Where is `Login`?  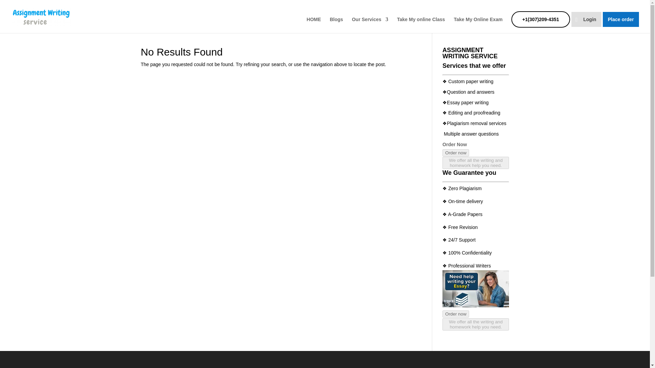
Login is located at coordinates (586, 19).